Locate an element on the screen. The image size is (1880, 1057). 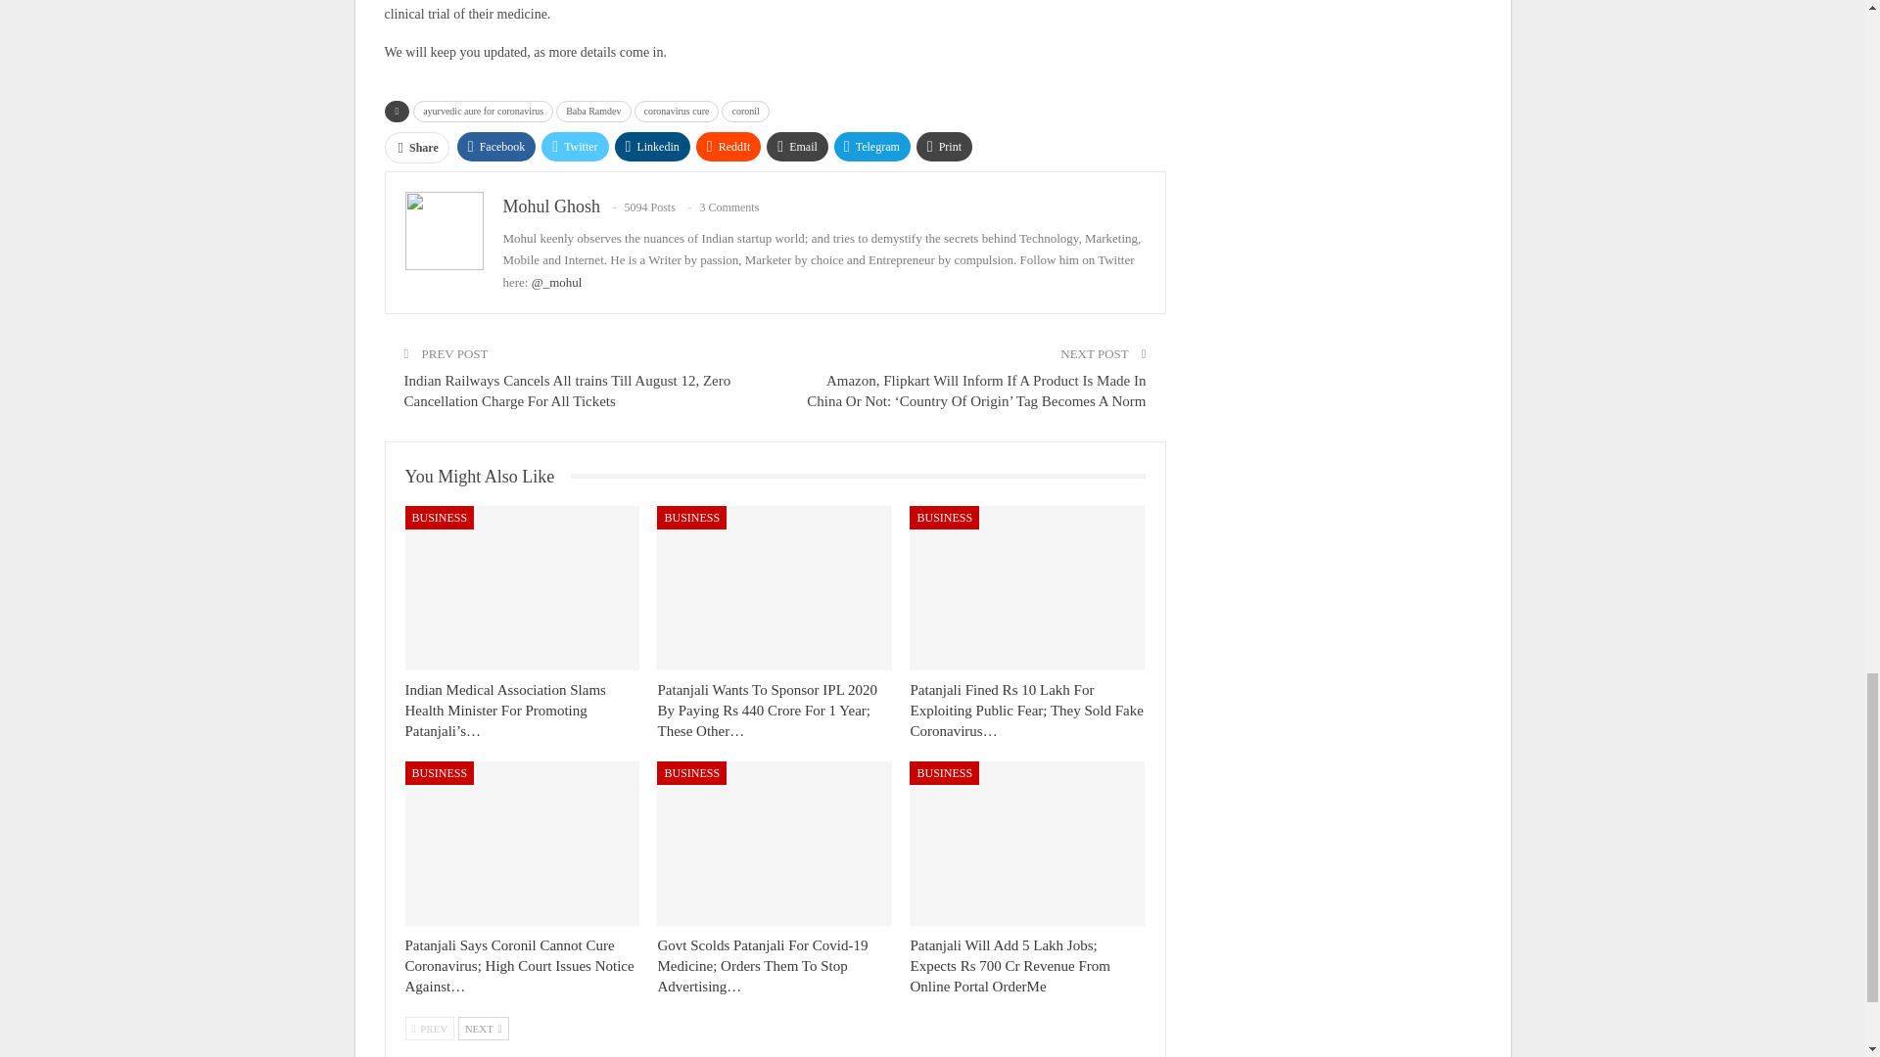
ayurvedic aure for coronavirus is located at coordinates (483, 112).